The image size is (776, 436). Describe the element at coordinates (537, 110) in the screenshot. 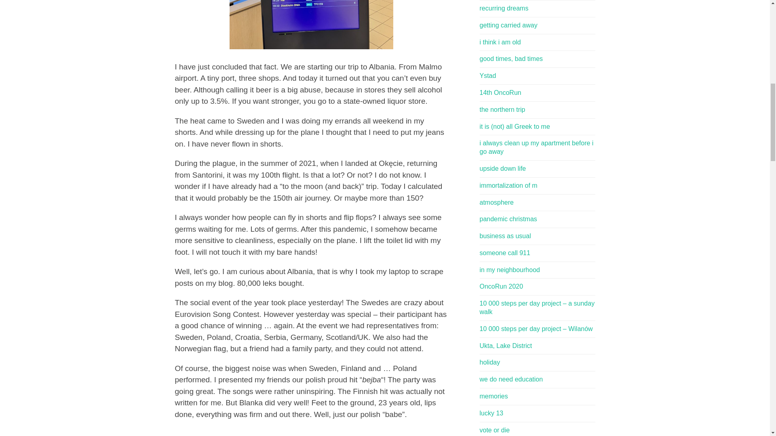

I see `the northern trip` at that location.